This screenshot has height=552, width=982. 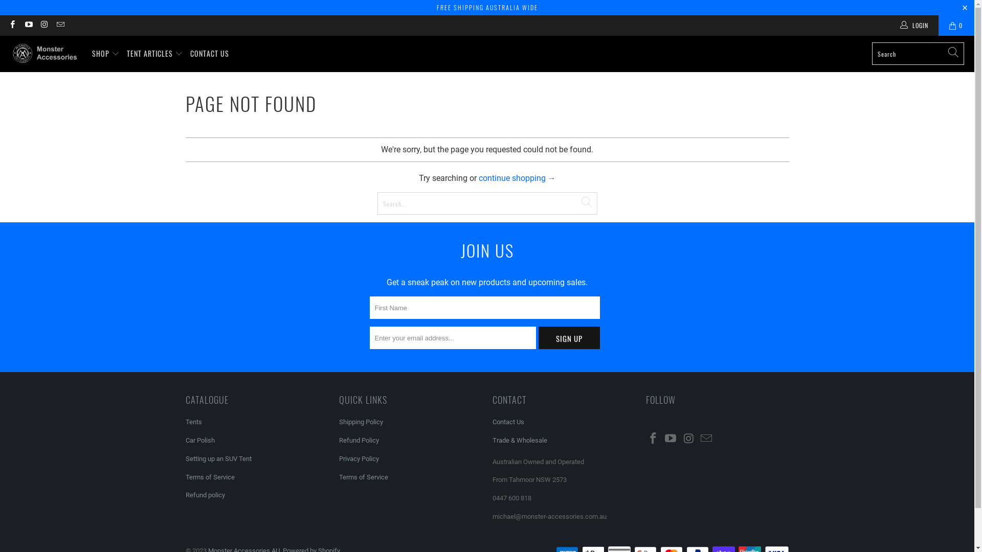 What do you see at coordinates (671, 439) in the screenshot?
I see `Monster Accessories AU on YouTube` at bounding box center [671, 439].